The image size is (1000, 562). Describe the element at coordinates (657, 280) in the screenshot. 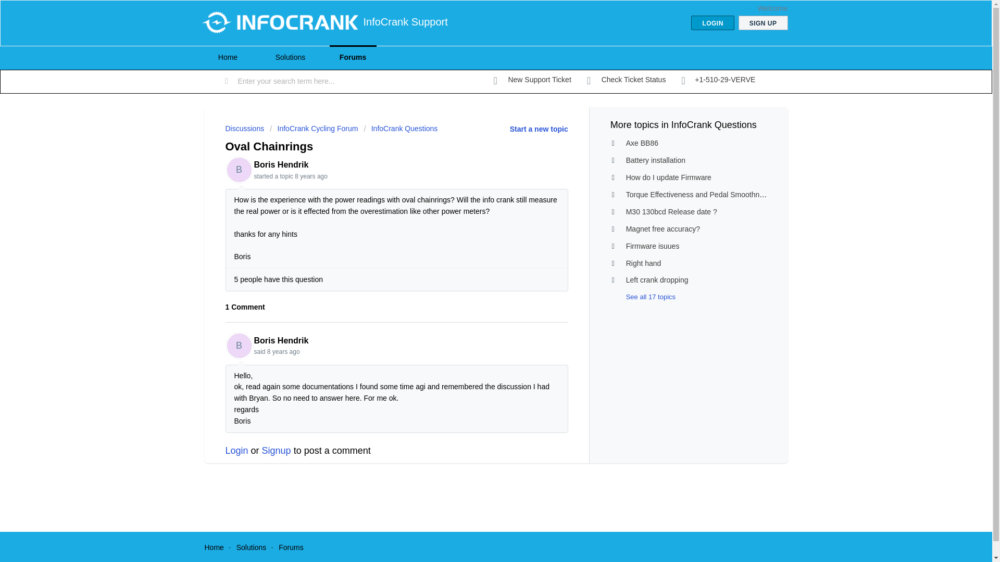

I see `Left crank dropping` at that location.